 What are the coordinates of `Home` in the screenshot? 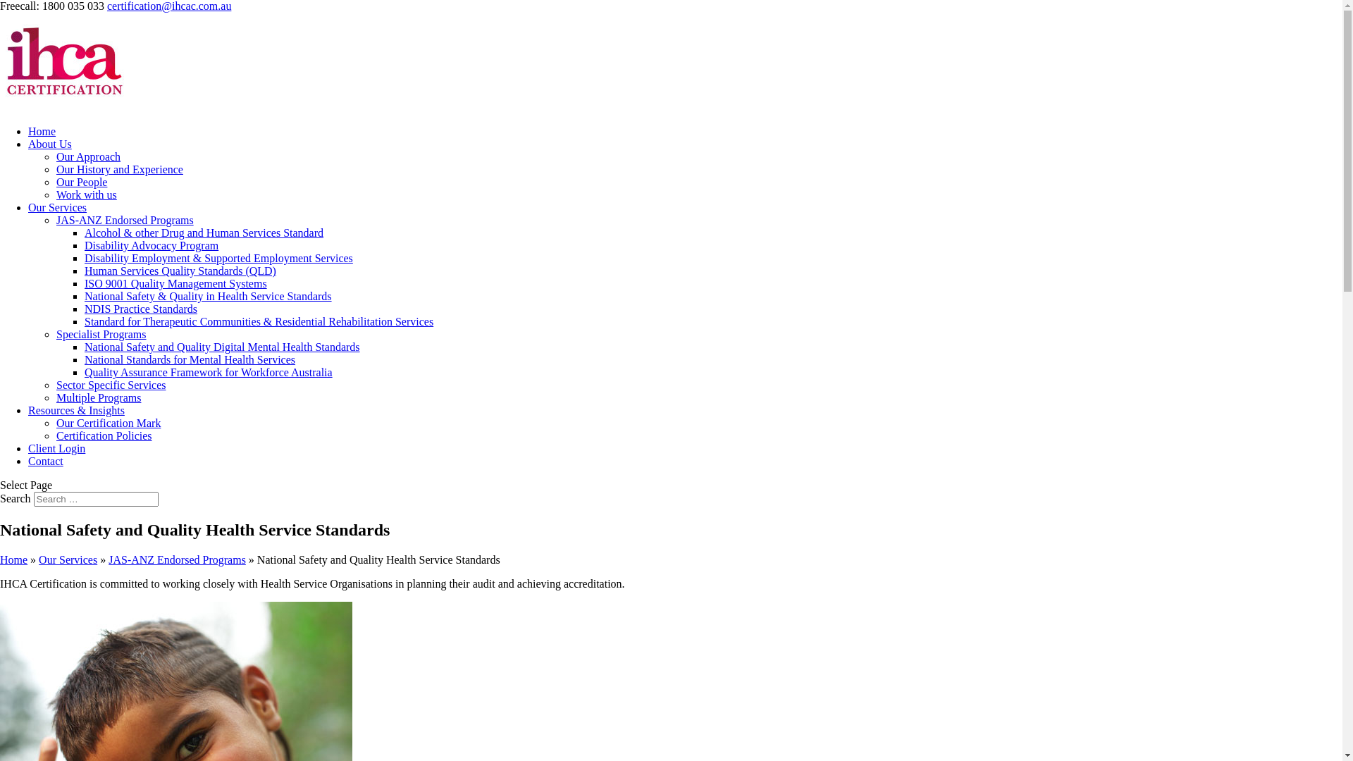 It's located at (14, 559).